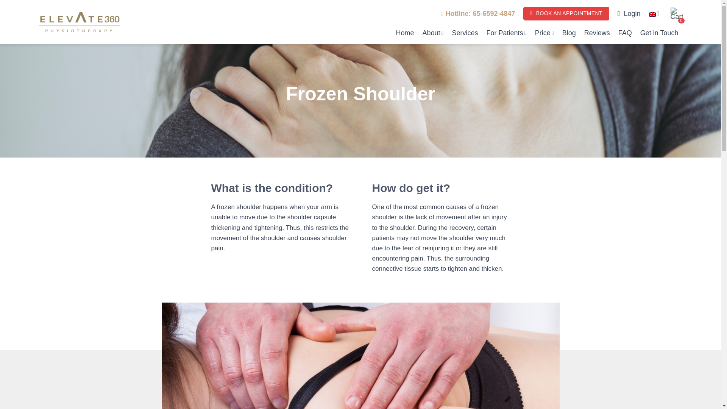 This screenshot has height=409, width=727. What do you see at coordinates (566, 14) in the screenshot?
I see `BOOK AN APPOINTMENT` at bounding box center [566, 14].